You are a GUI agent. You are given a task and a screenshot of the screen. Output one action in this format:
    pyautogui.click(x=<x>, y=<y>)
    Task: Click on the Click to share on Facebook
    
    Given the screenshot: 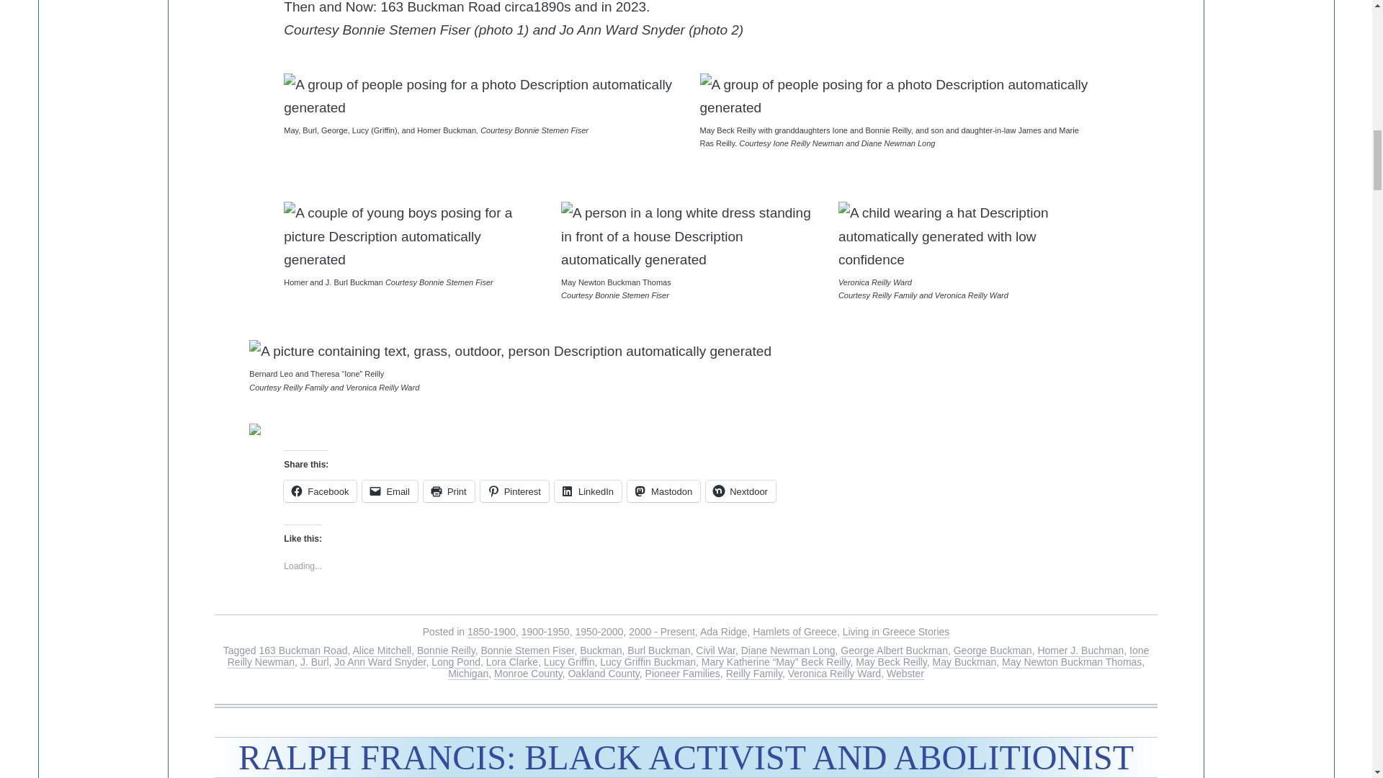 What is the action you would take?
    pyautogui.click(x=320, y=491)
    